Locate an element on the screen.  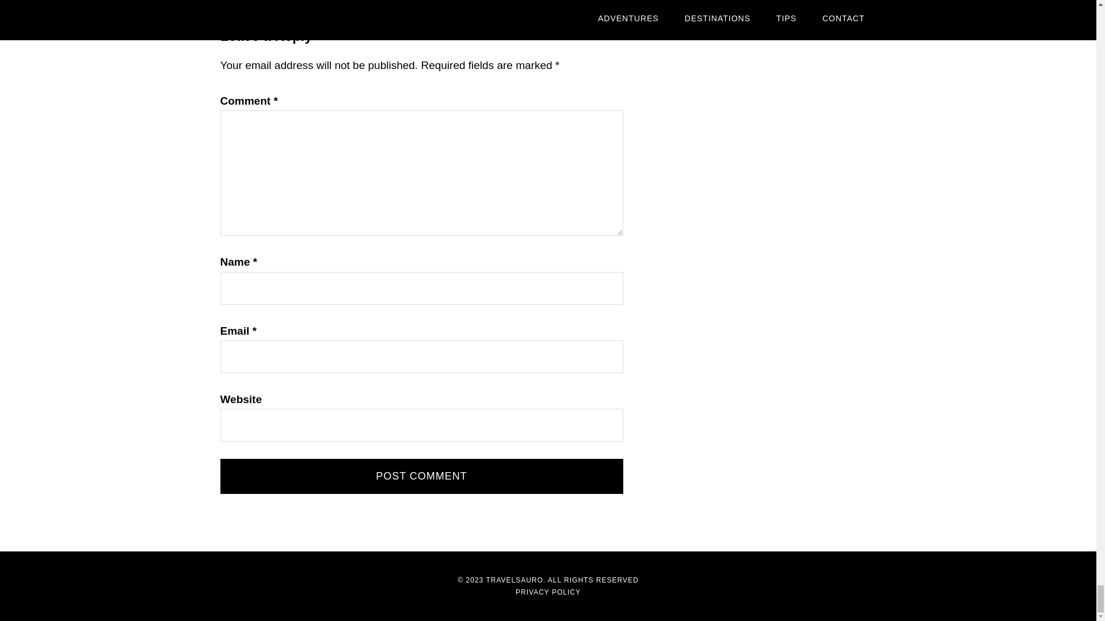
Post Comment is located at coordinates (421, 476).